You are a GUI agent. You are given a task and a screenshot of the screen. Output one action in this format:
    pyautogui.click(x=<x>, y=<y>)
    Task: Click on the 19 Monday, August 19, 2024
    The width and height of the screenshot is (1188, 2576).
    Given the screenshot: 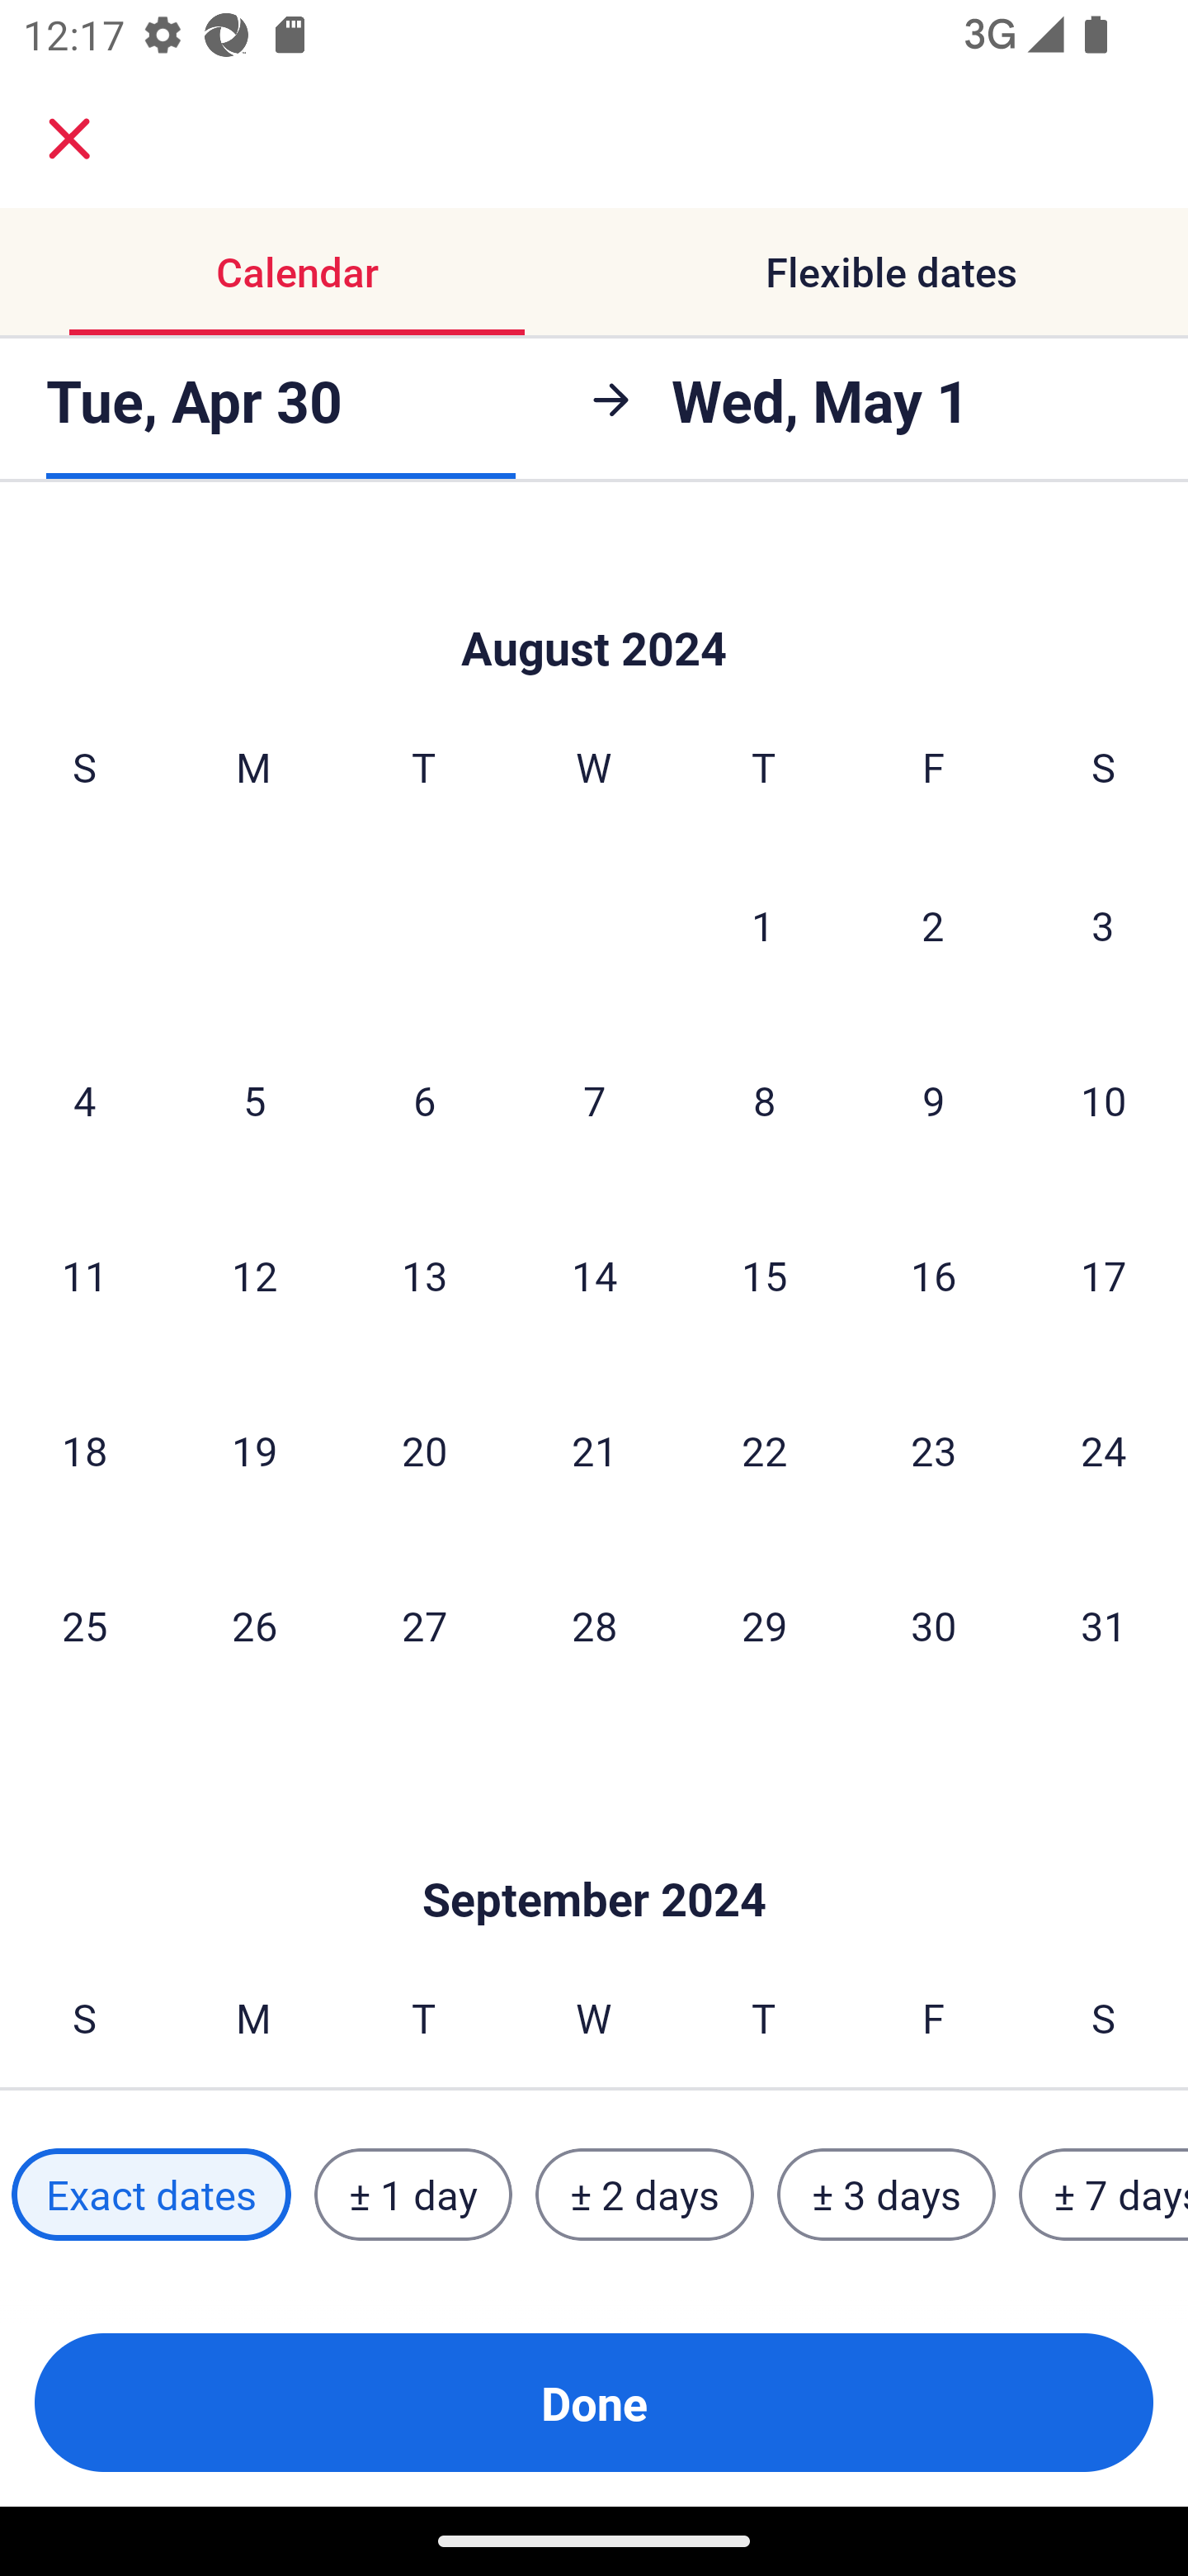 What is the action you would take?
    pyautogui.click(x=254, y=1450)
    